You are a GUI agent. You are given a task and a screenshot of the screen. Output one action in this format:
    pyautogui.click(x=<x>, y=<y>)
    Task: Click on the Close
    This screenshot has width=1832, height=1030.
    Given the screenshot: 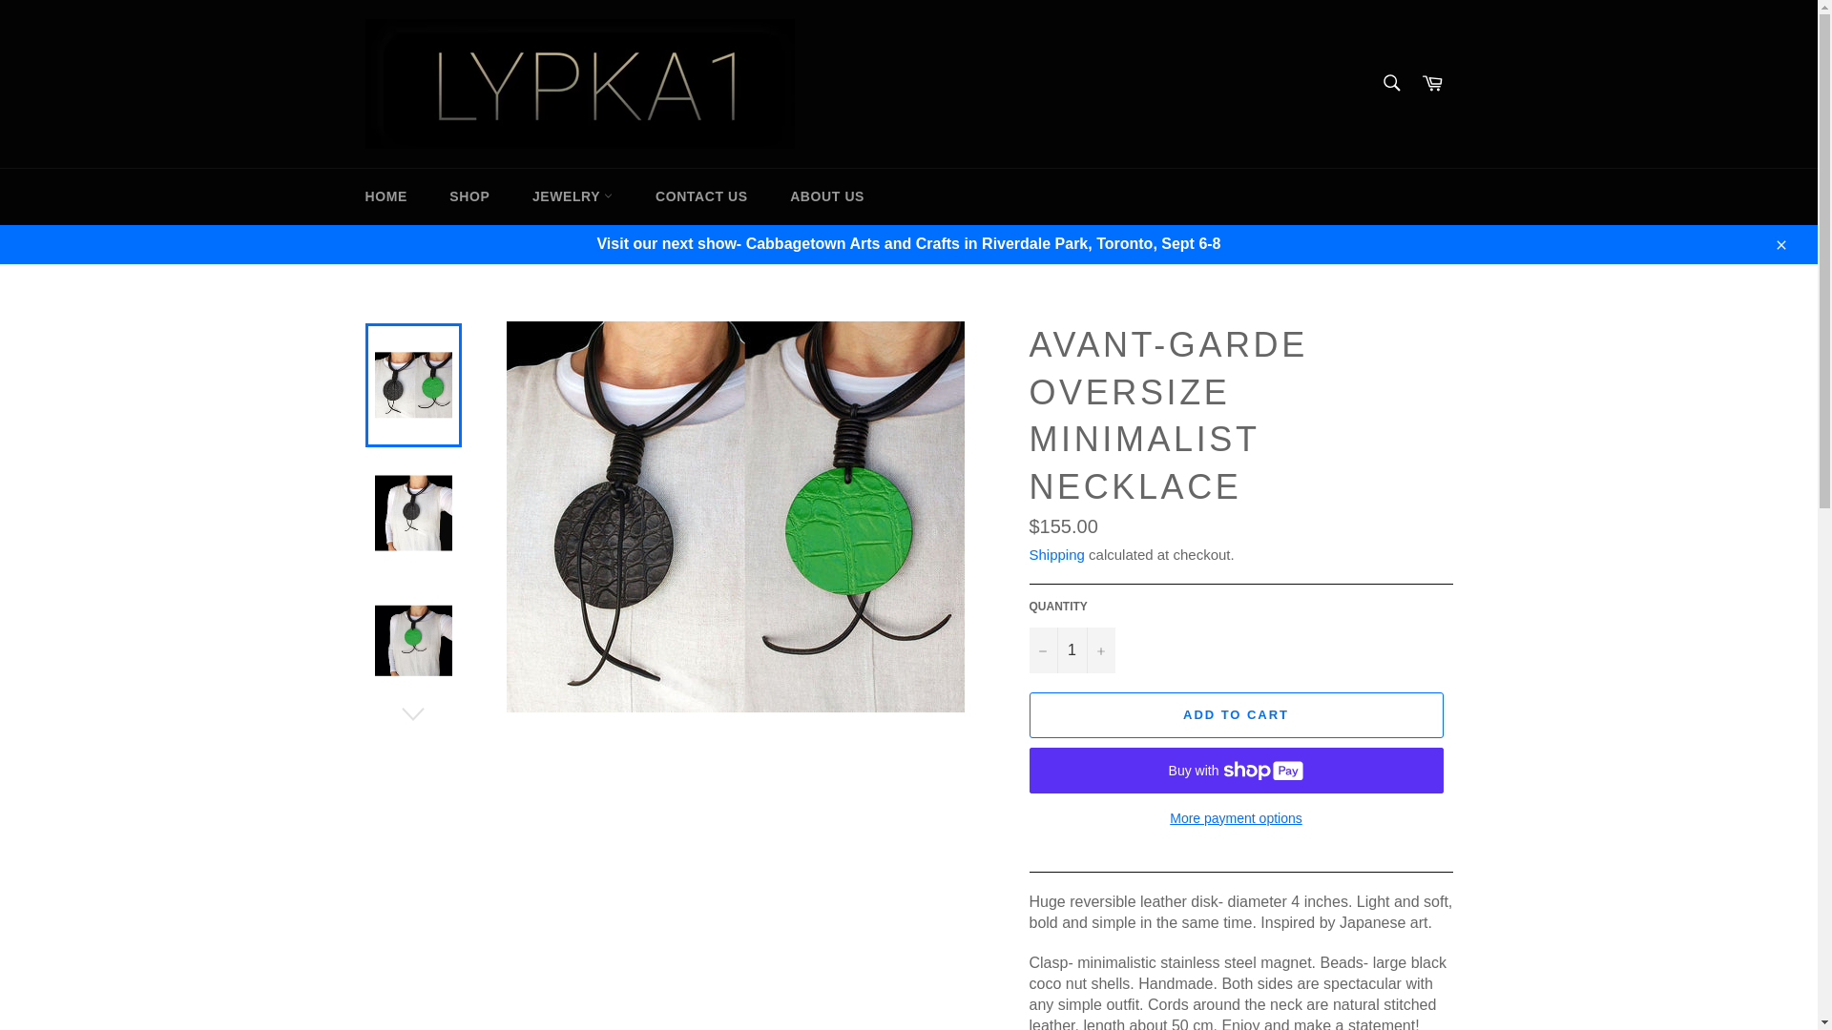 What is the action you would take?
    pyautogui.click(x=1780, y=244)
    